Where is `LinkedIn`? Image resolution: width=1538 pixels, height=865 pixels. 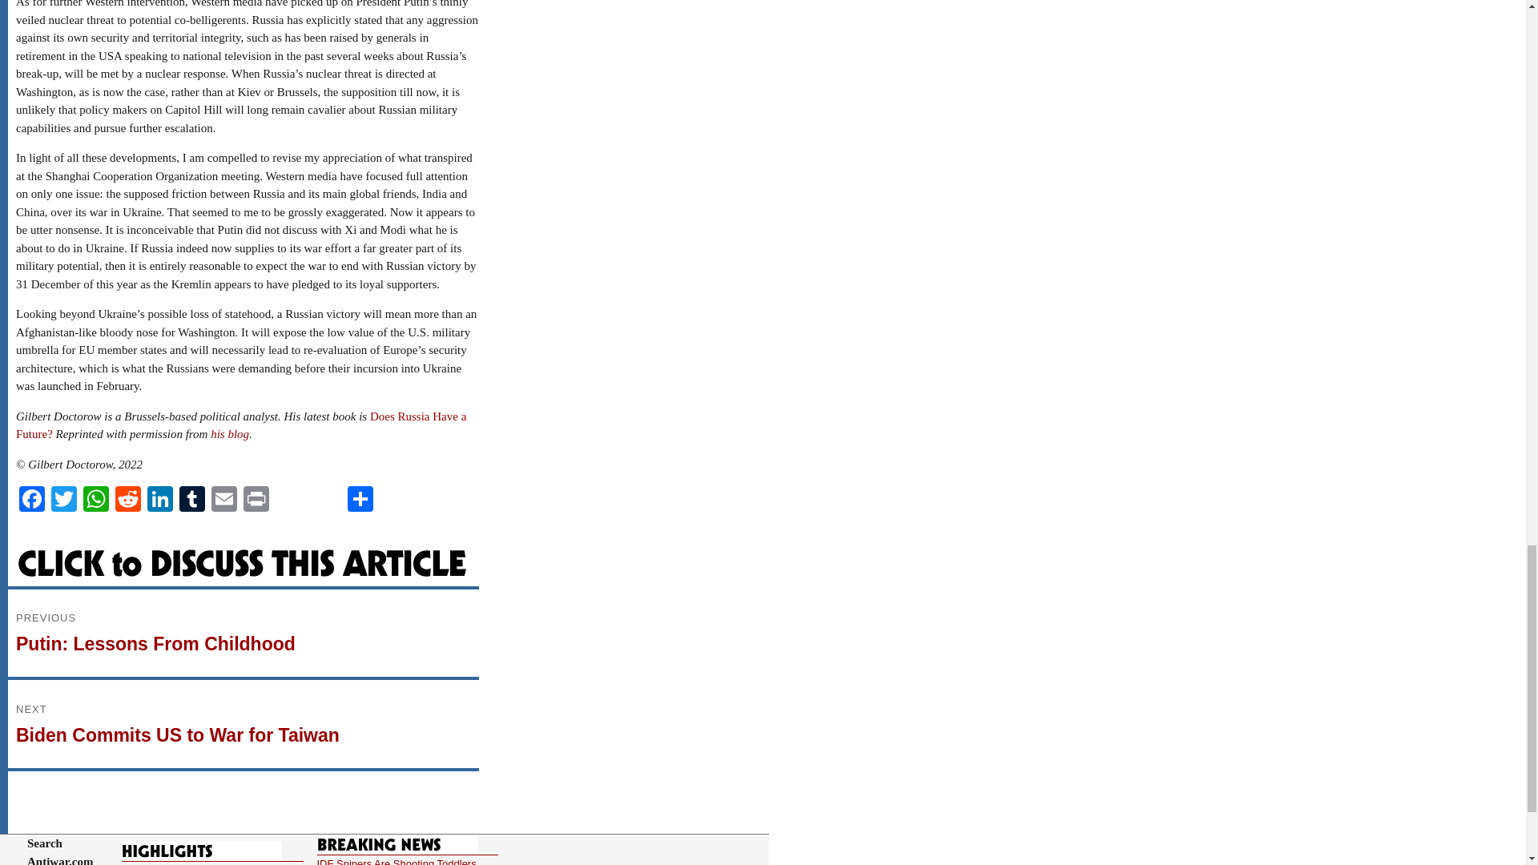 LinkedIn is located at coordinates (243, 633).